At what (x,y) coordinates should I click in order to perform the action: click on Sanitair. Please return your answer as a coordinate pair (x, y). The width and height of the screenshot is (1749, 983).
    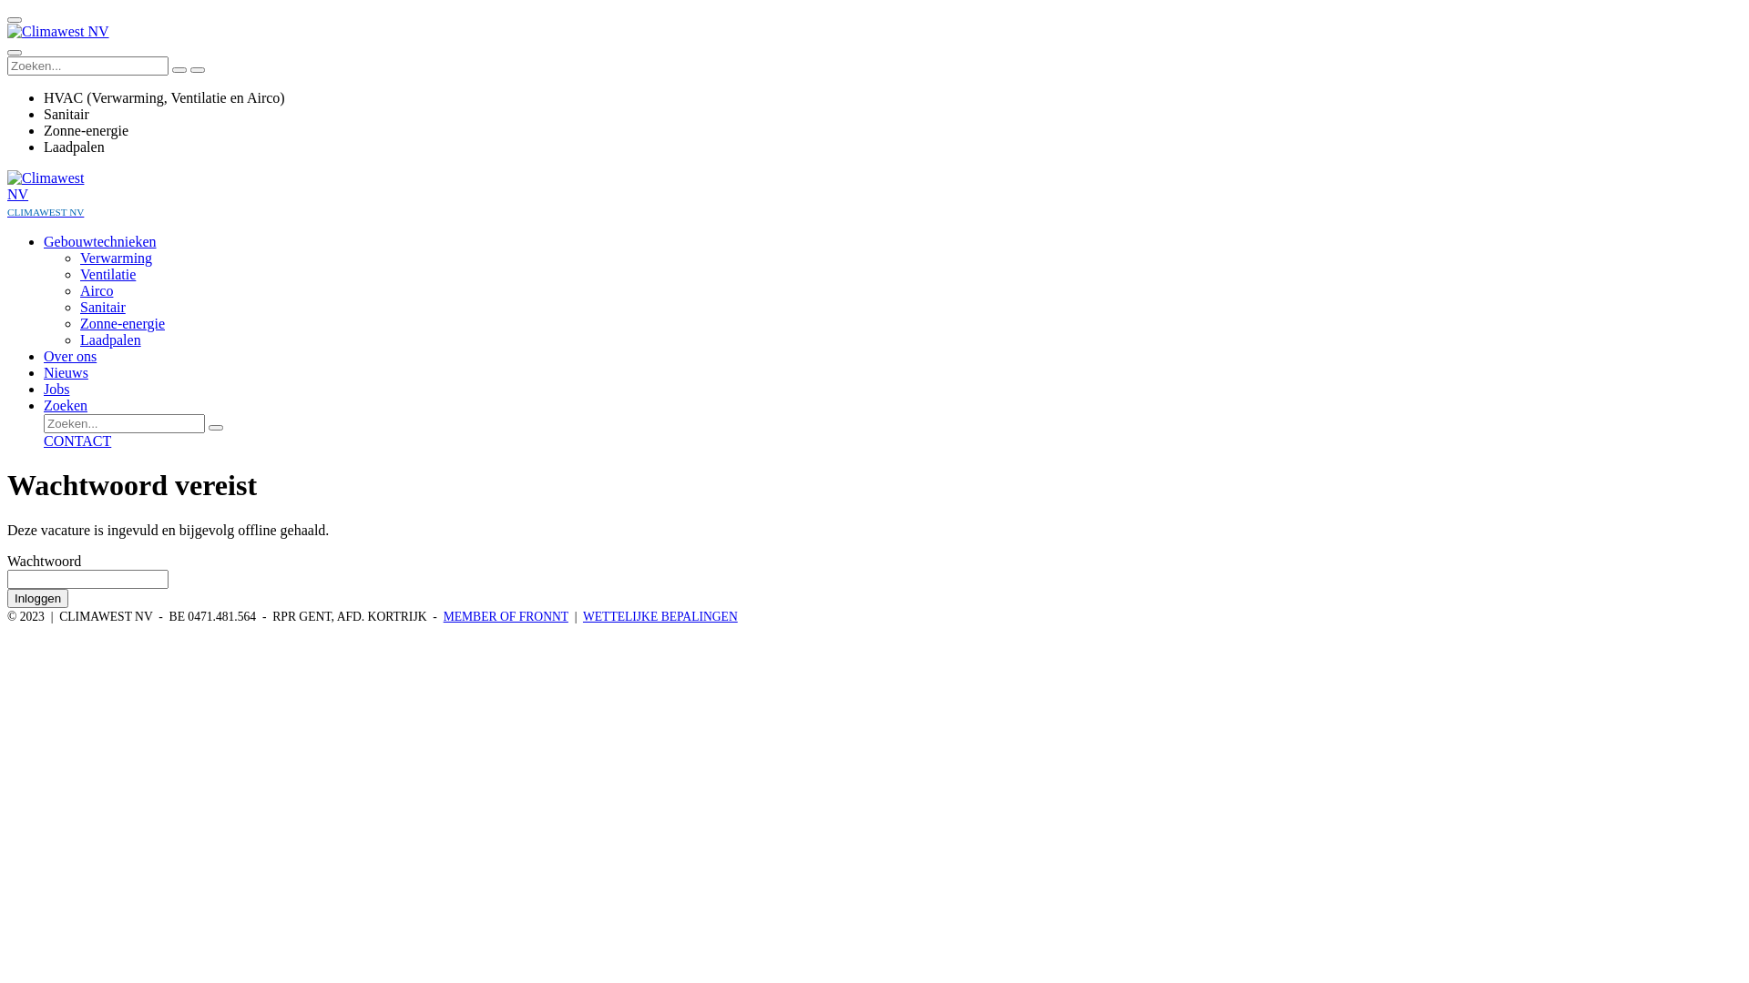
    Looking at the image, I should click on (103, 308).